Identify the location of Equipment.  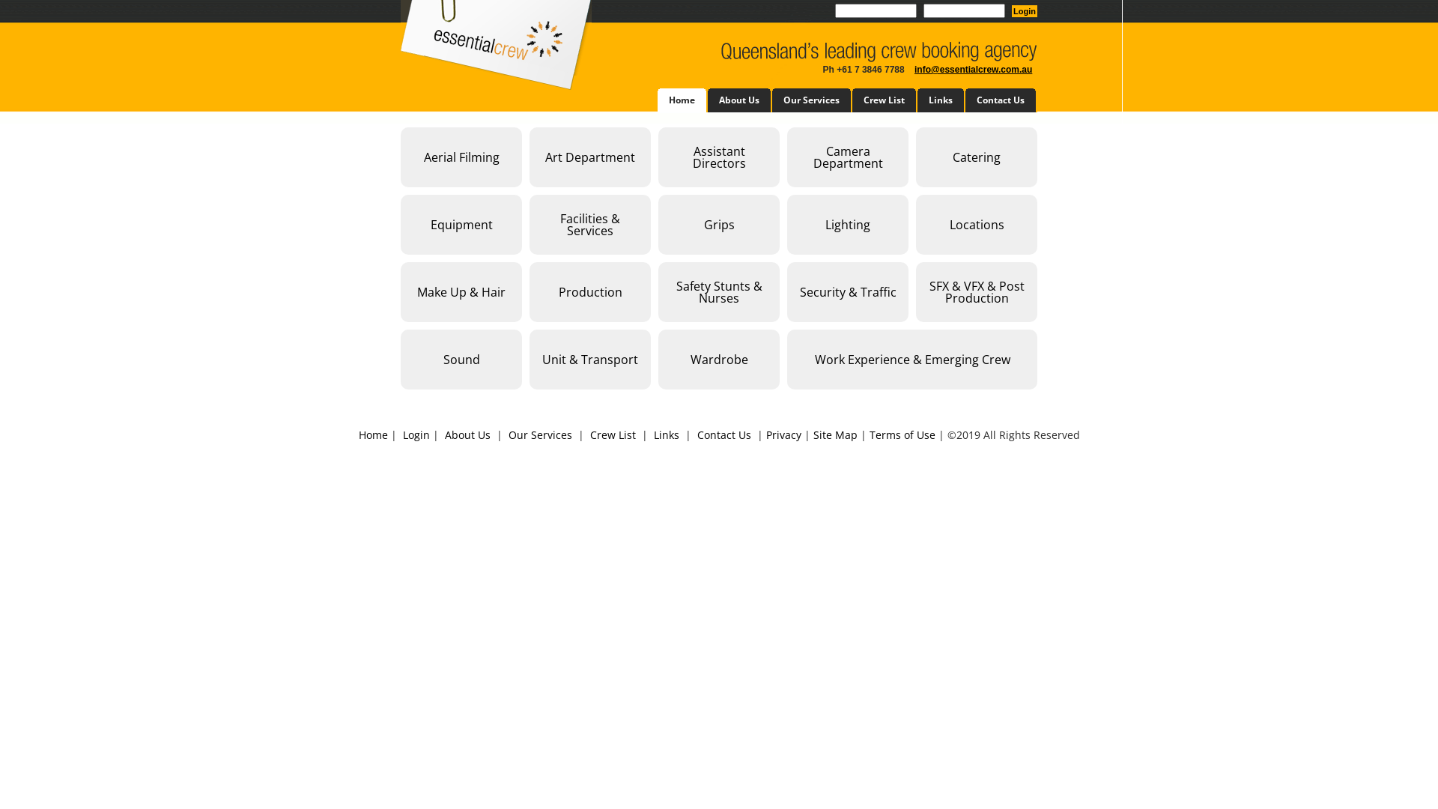
(461, 225).